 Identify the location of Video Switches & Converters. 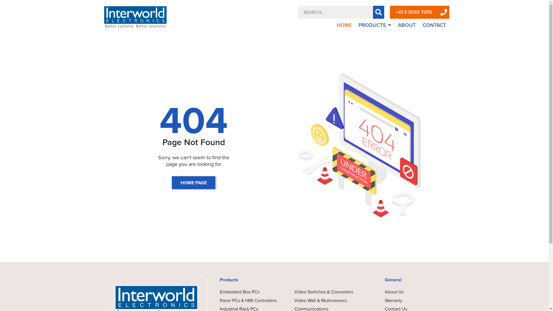
(324, 292).